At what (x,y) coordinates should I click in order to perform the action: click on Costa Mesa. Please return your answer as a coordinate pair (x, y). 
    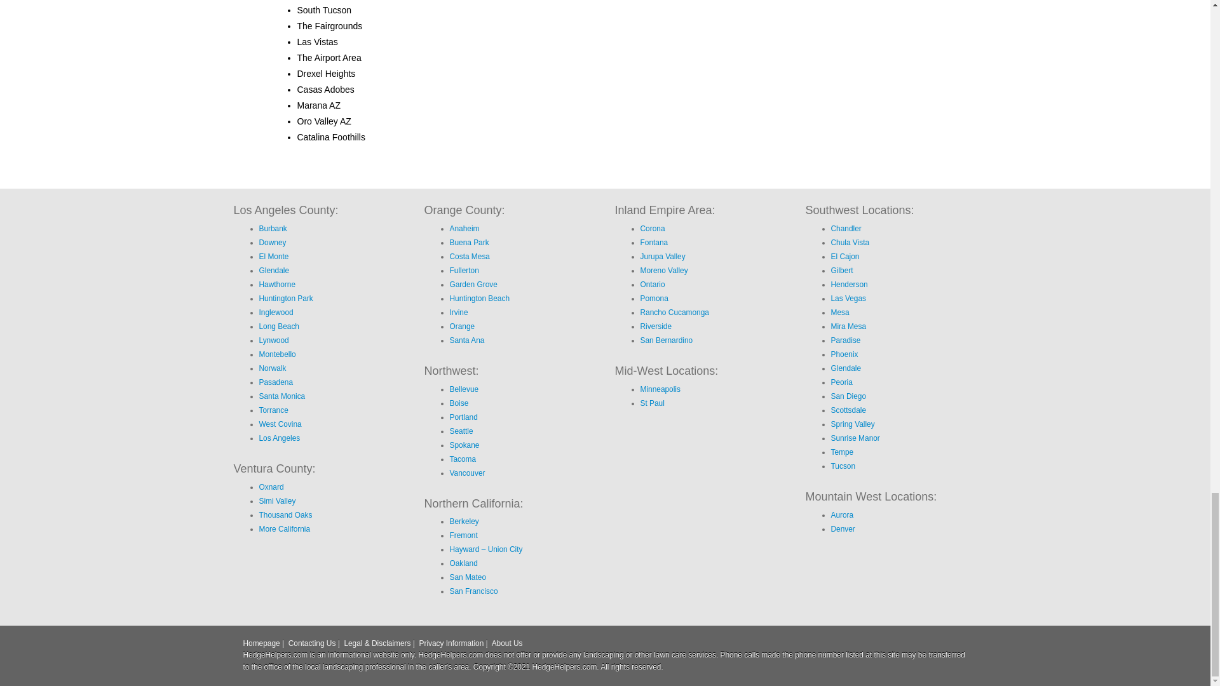
    Looking at the image, I should click on (470, 257).